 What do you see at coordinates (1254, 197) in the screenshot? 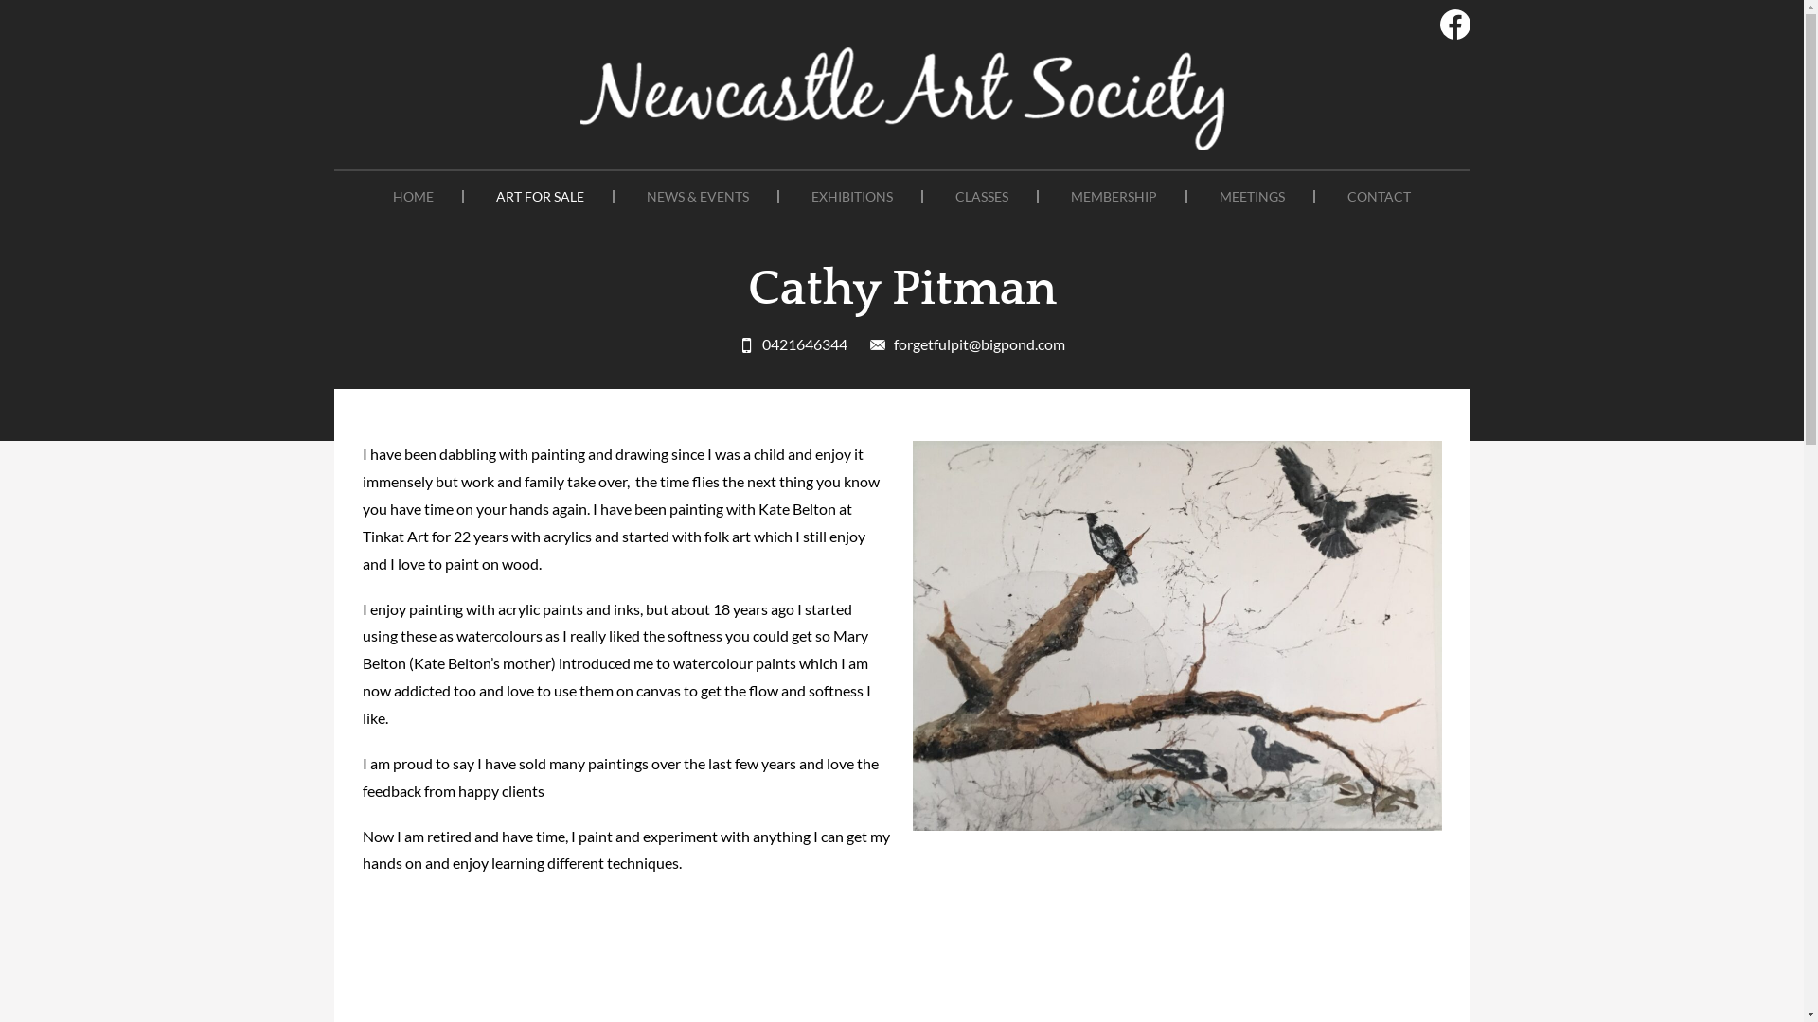
I see `MEETINGS` at bounding box center [1254, 197].